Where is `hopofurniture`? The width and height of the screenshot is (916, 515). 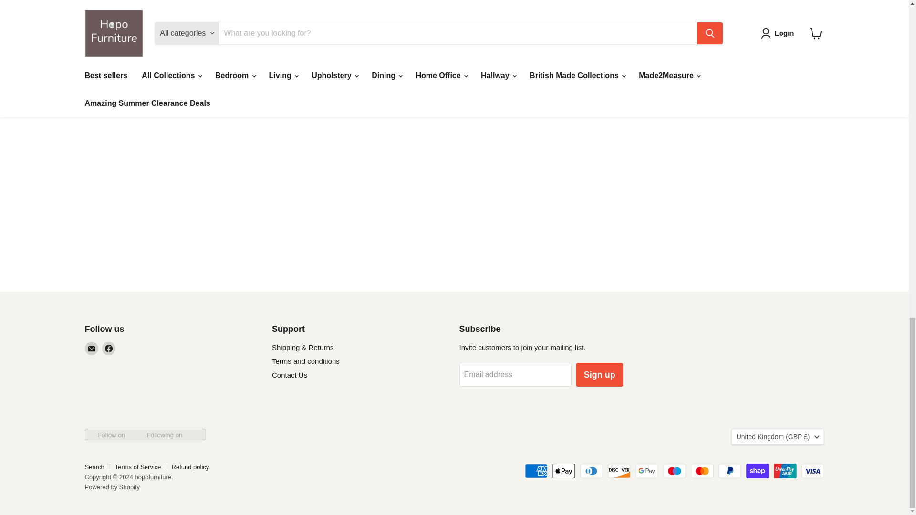
hopofurniture is located at coordinates (260, 10).